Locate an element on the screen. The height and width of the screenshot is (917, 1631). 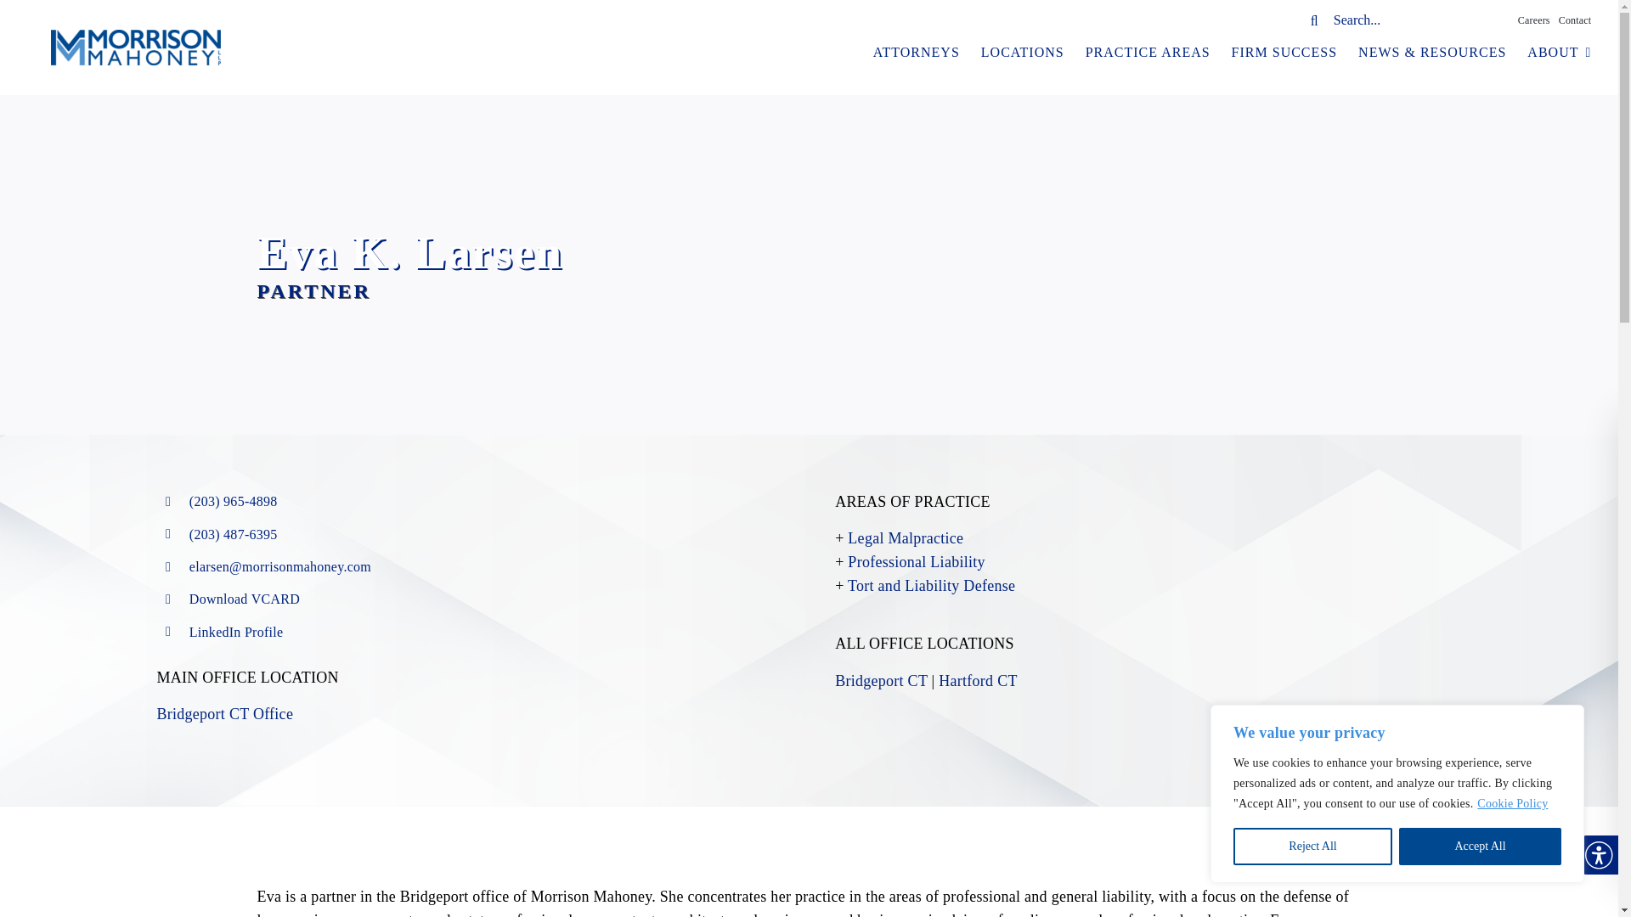
Reject All is located at coordinates (1312, 847).